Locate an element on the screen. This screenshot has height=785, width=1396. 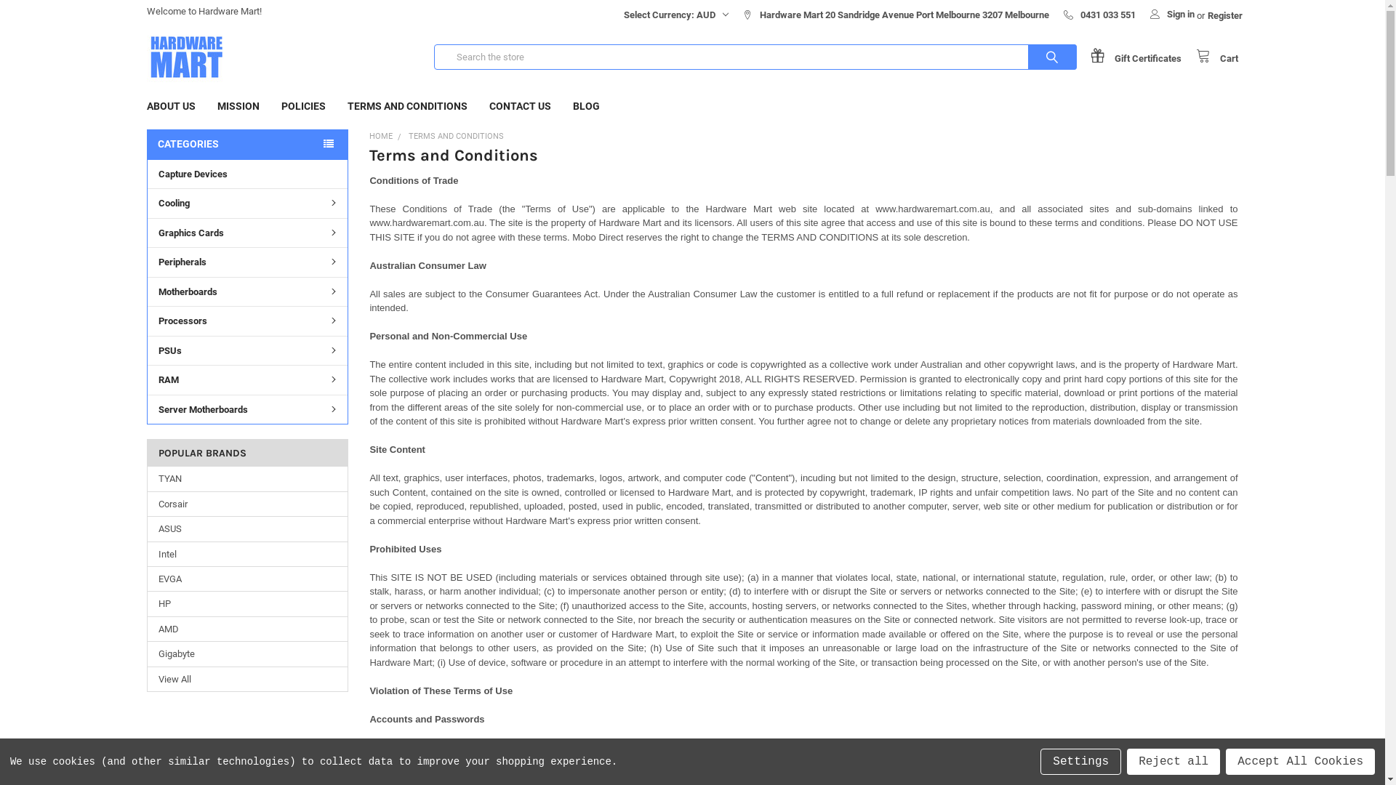
RAM is located at coordinates (247, 379).